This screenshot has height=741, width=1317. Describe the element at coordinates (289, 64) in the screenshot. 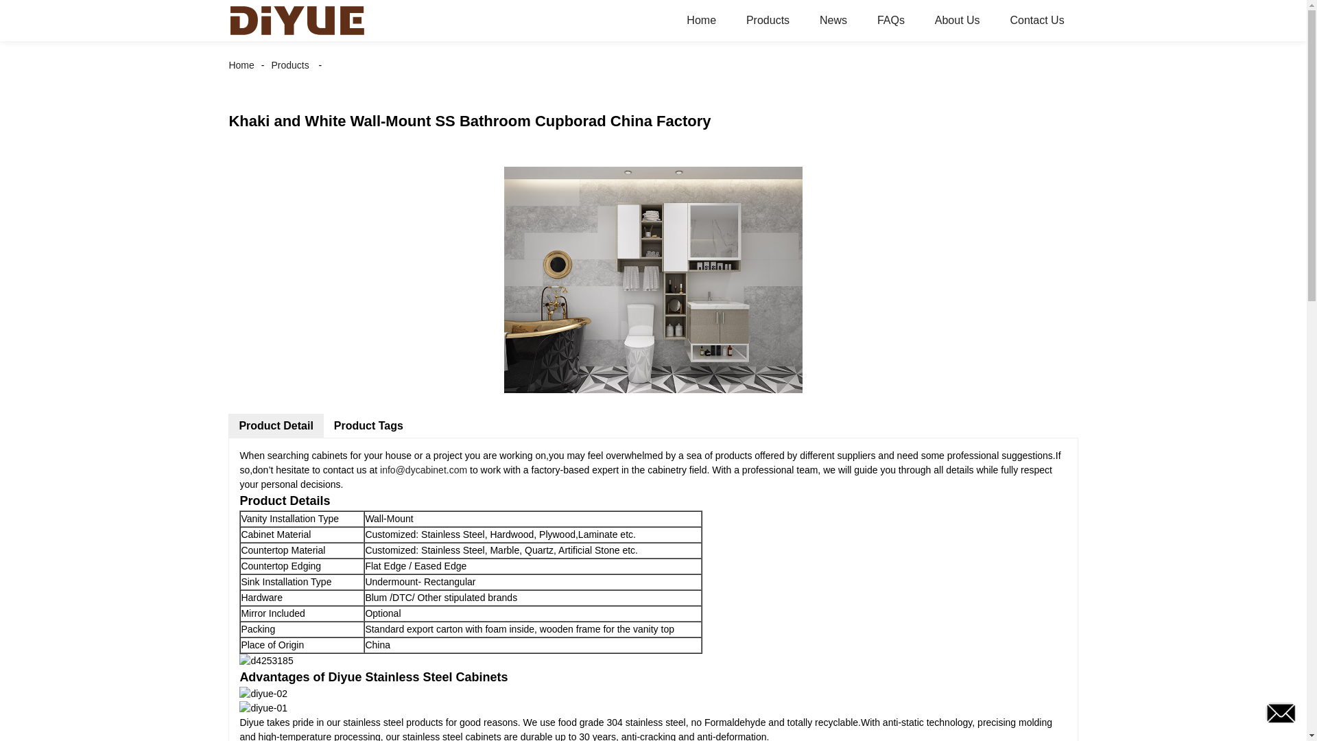

I see `Products` at that location.